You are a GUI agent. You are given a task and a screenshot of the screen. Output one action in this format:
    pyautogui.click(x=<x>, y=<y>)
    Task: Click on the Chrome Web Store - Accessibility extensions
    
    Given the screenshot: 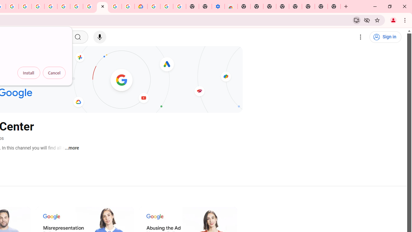 What is the action you would take?
    pyautogui.click(x=231, y=6)
    